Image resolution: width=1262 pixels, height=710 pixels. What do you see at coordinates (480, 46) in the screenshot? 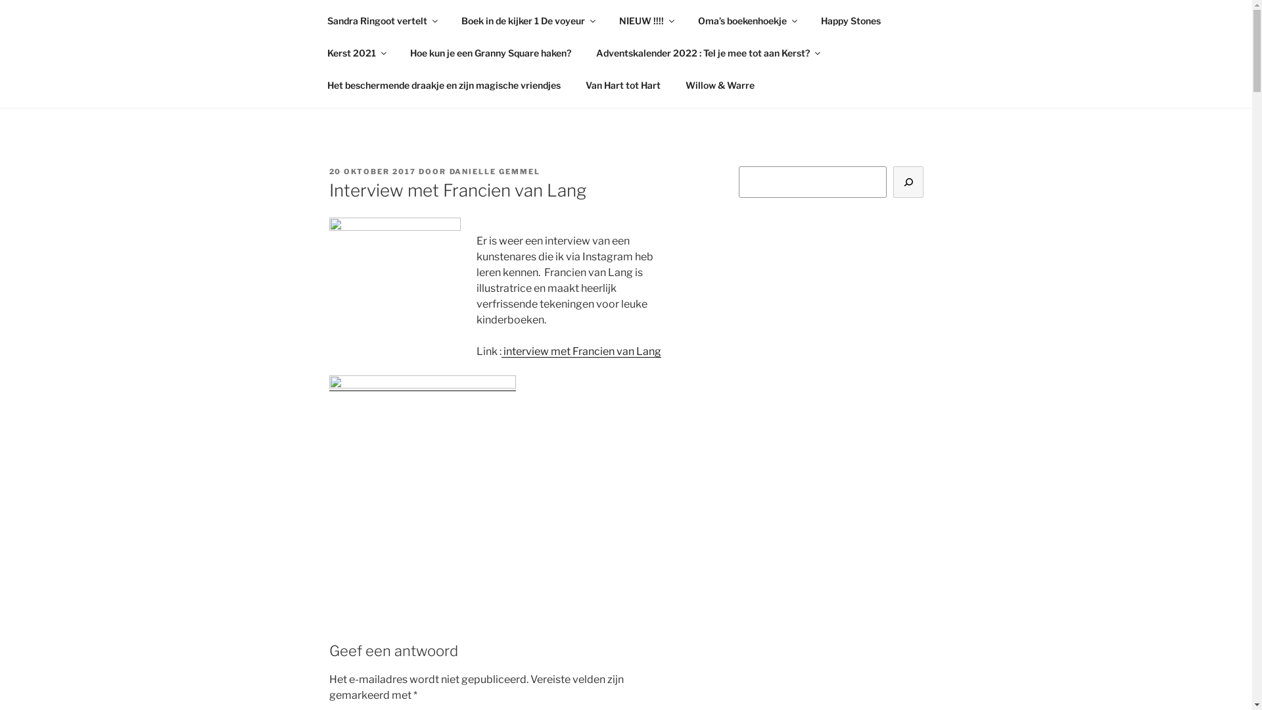
I see `BOOKSANDWORDS.BE` at bounding box center [480, 46].